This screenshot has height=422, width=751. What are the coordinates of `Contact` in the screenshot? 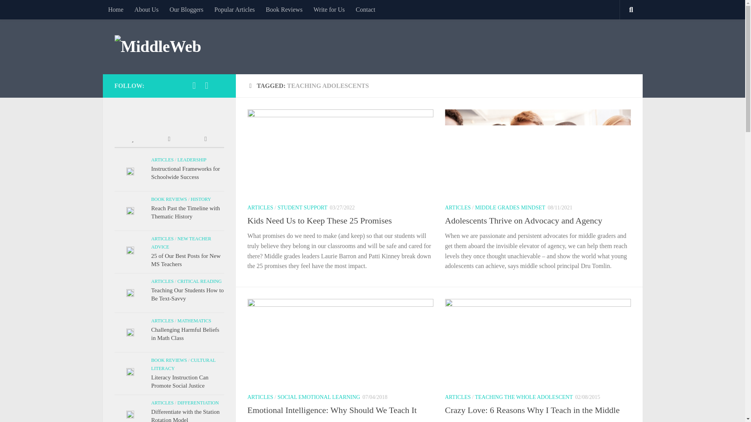 It's located at (365, 9).